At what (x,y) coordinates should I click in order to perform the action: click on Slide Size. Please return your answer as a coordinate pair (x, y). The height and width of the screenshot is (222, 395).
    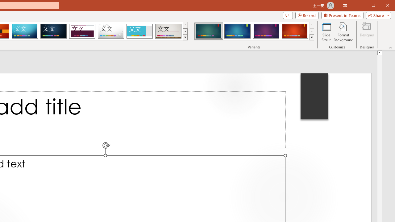
    Looking at the image, I should click on (326, 32).